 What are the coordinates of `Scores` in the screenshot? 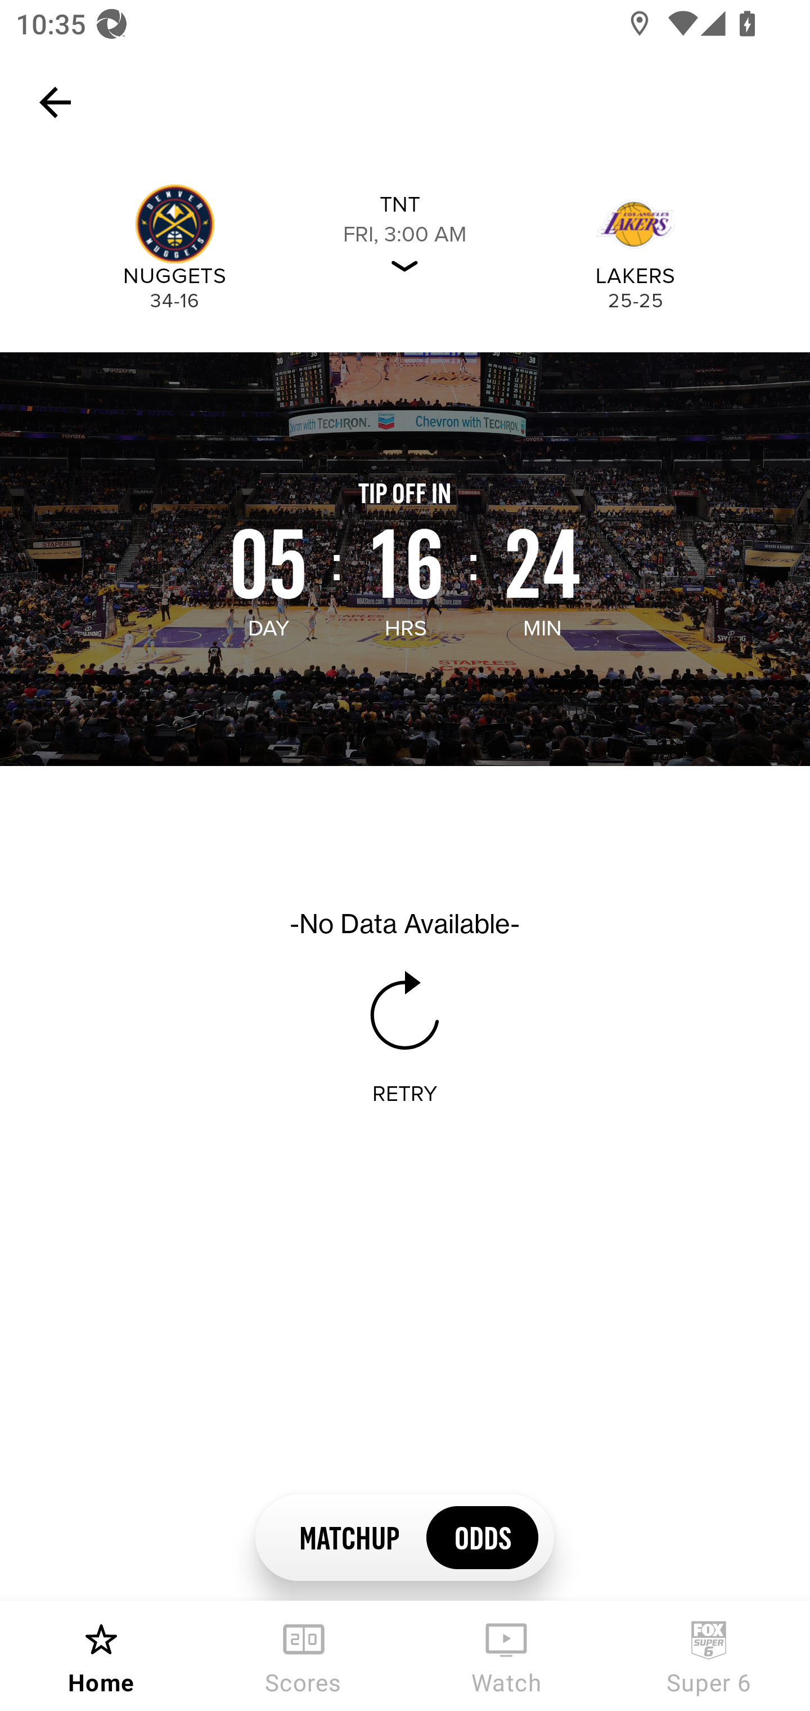 It's located at (304, 1656).